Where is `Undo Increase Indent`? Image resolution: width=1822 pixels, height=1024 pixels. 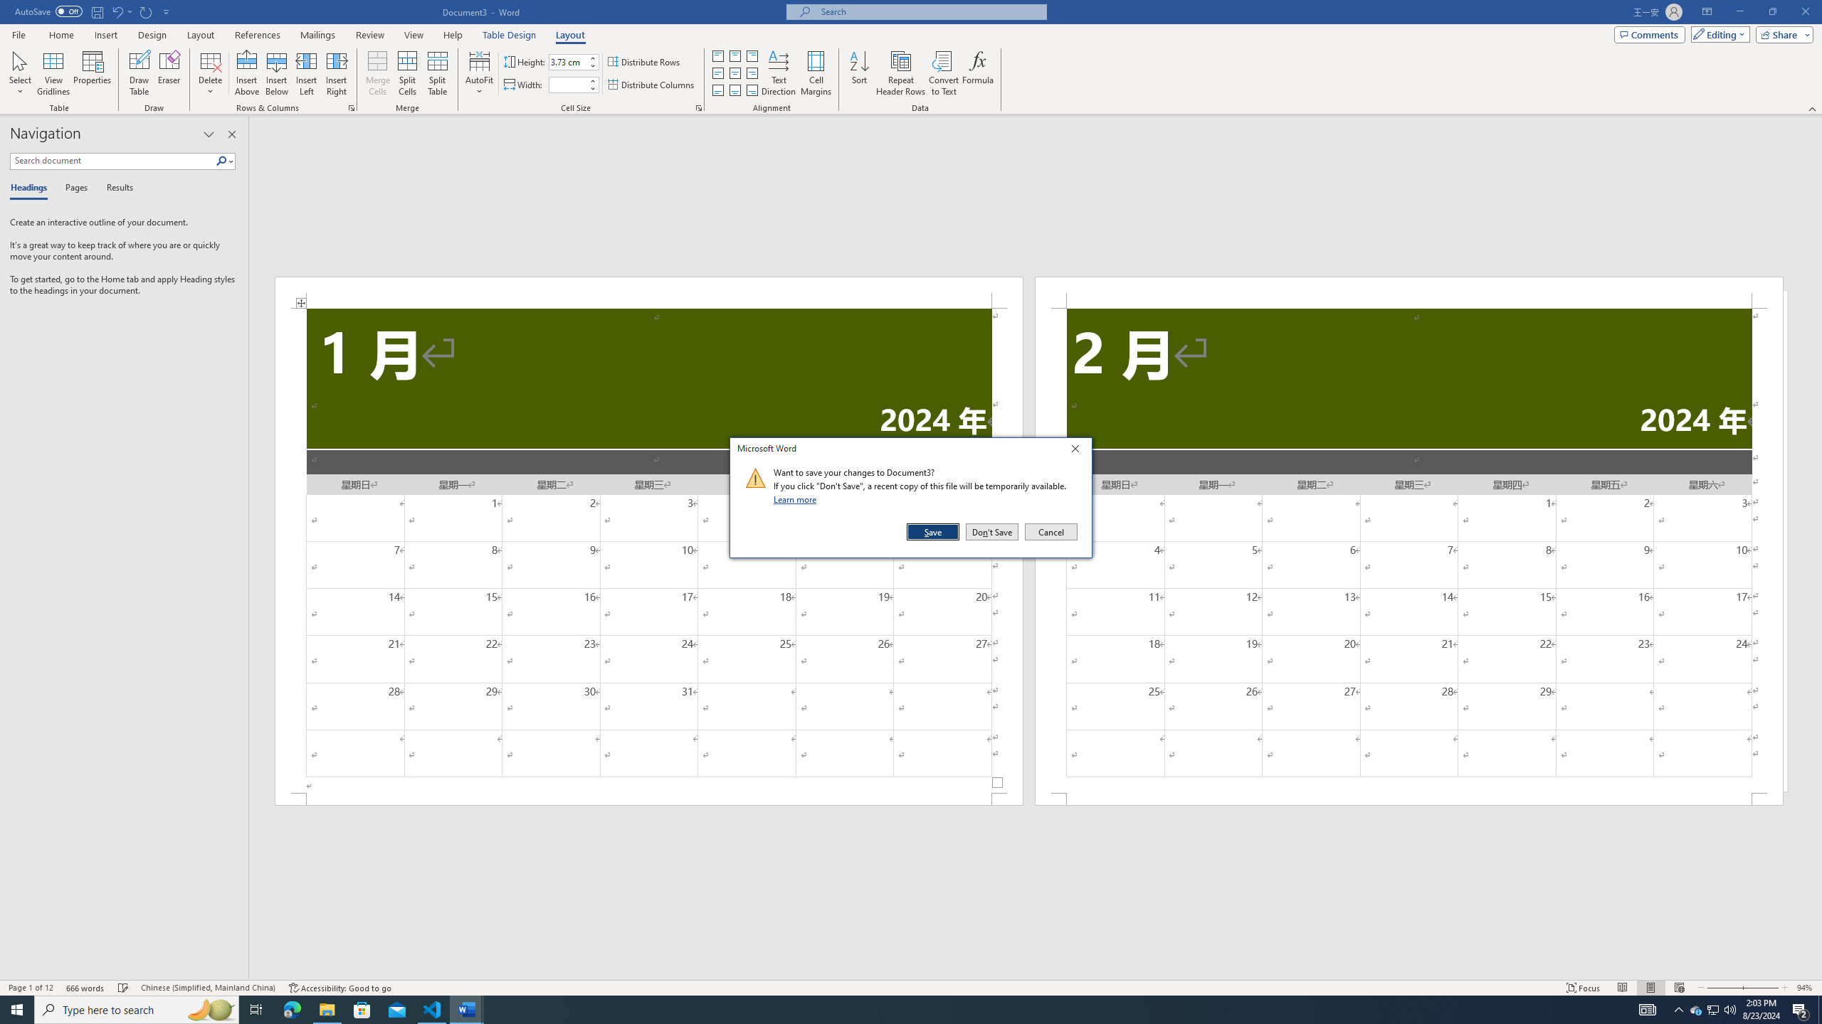
Undo Increase Indent is located at coordinates (117, 11).